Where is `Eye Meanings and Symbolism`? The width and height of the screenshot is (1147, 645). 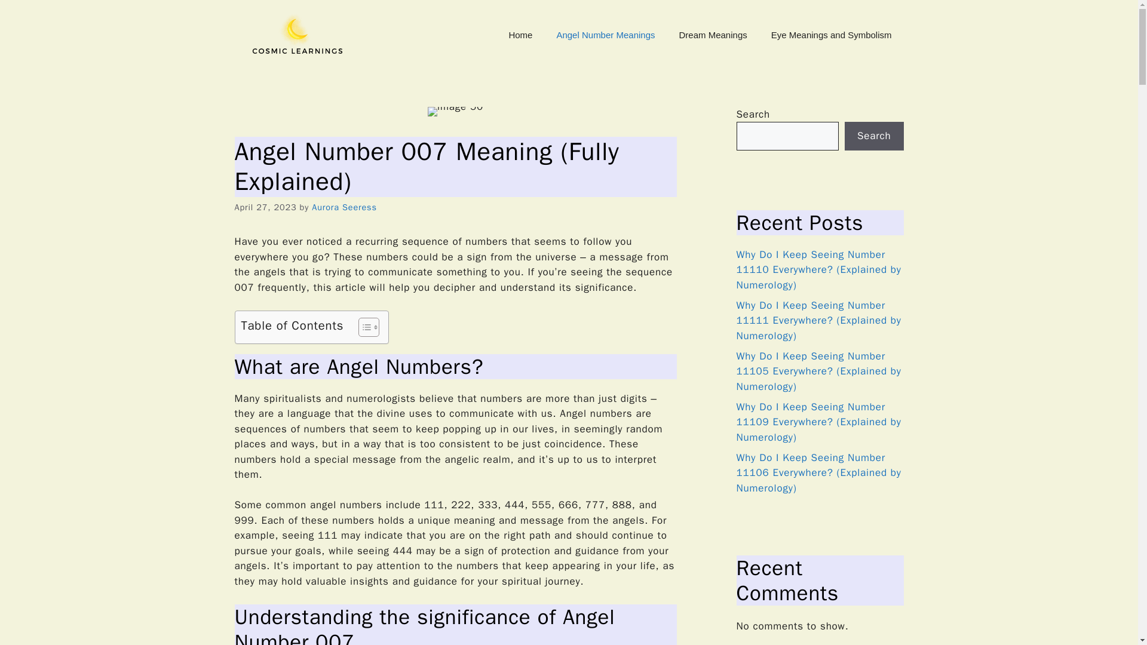 Eye Meanings and Symbolism is located at coordinates (832, 35).